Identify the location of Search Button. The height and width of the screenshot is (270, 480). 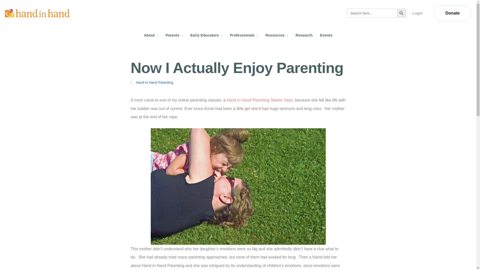
(401, 13).